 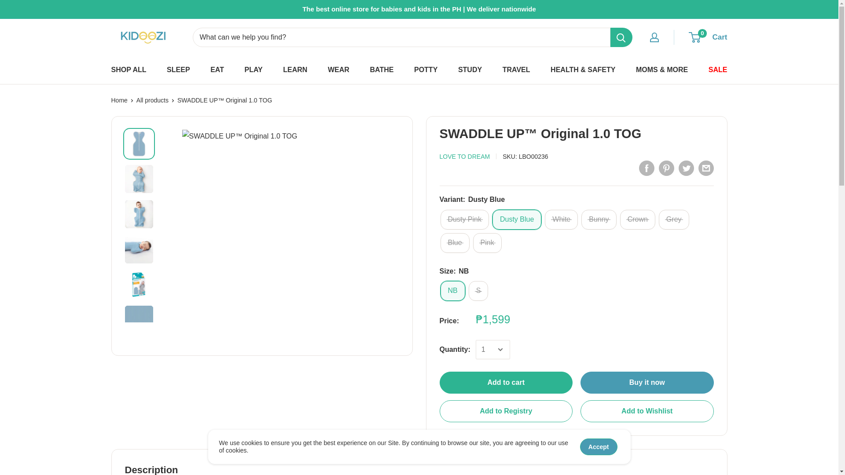 What do you see at coordinates (506, 411) in the screenshot?
I see `Add to Registry` at bounding box center [506, 411].